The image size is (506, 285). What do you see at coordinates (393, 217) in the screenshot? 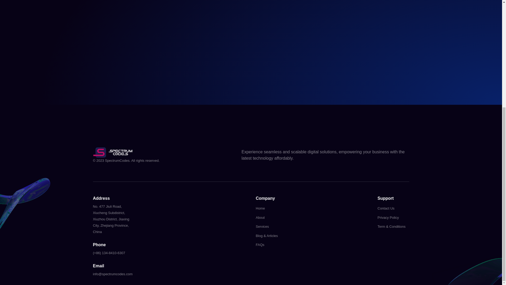
I see `Privacy Policy` at bounding box center [393, 217].